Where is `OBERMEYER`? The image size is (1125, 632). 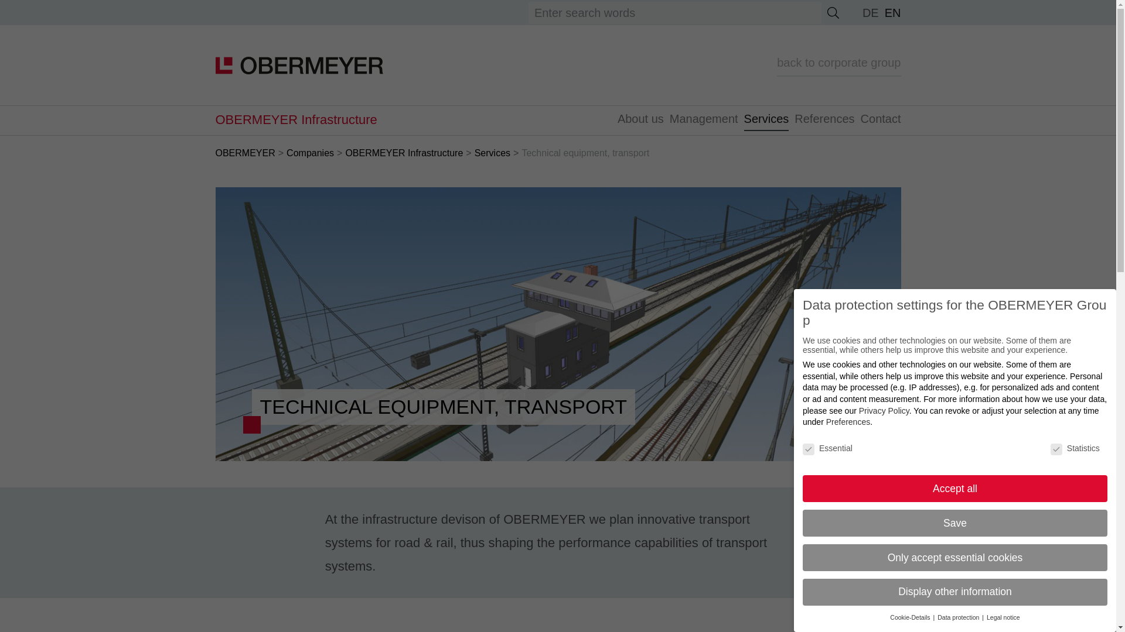 OBERMEYER is located at coordinates (246, 153).